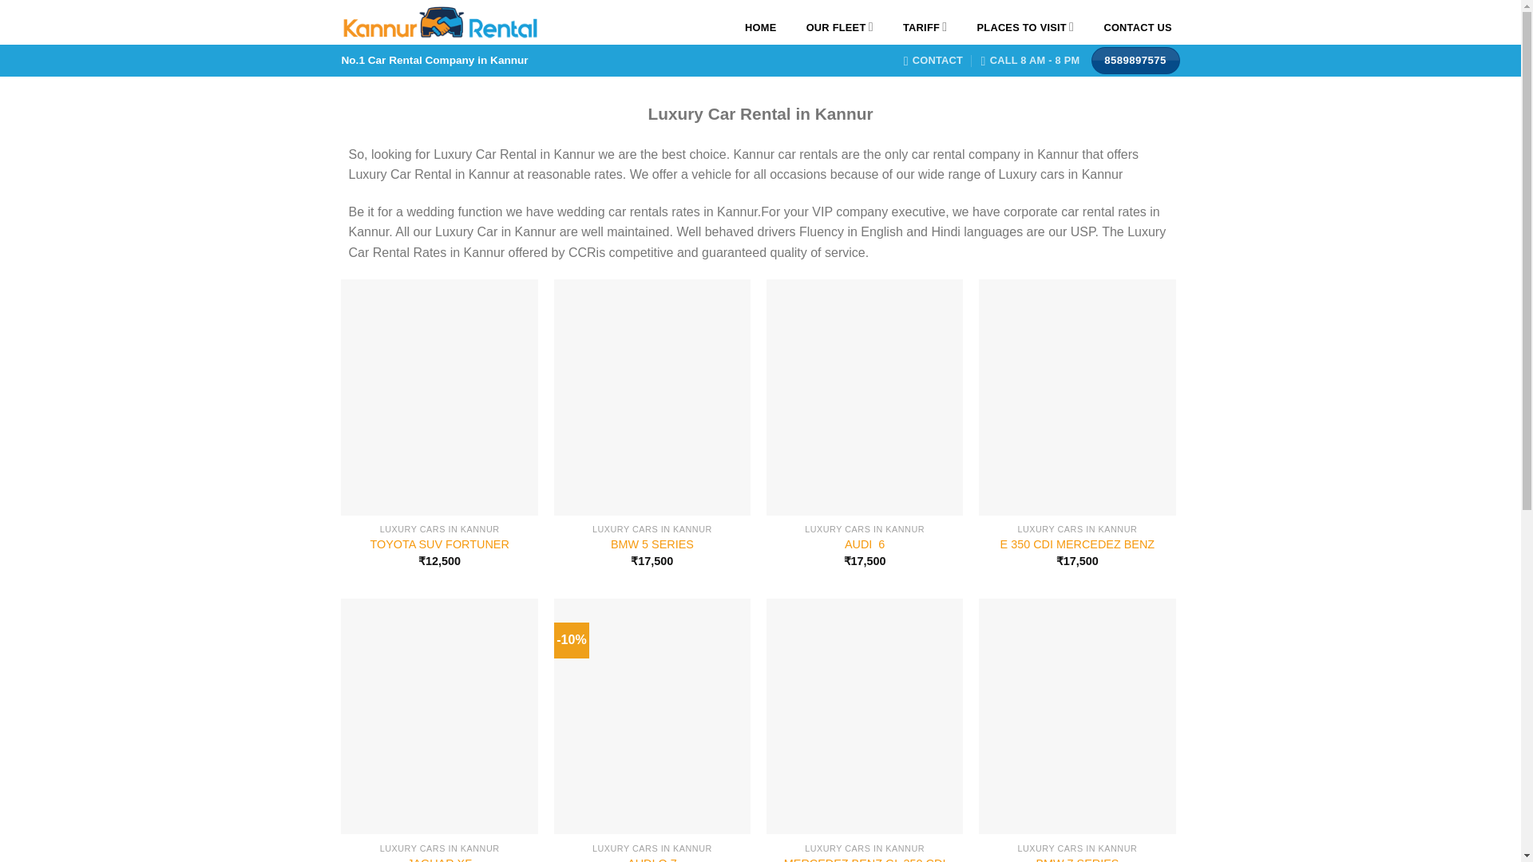  What do you see at coordinates (439, 544) in the screenshot?
I see `TOYOTA SUV FORTUNER` at bounding box center [439, 544].